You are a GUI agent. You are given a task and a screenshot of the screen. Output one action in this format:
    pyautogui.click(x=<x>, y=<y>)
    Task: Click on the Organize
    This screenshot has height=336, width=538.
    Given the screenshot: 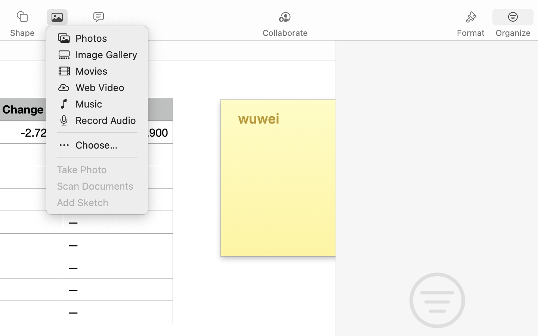 What is the action you would take?
    pyautogui.click(x=513, y=33)
    